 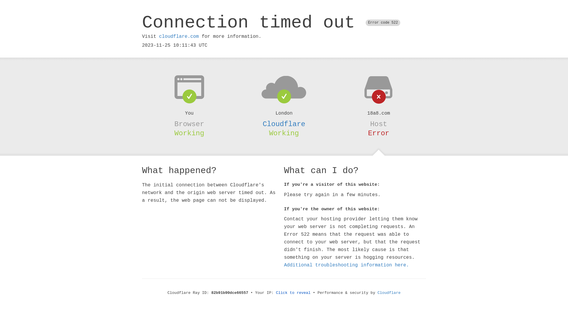 I want to click on Click to reveal, so click(x=293, y=293).